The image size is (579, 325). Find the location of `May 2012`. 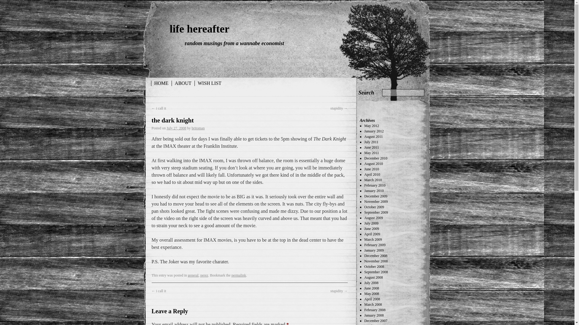

May 2012 is located at coordinates (372, 126).